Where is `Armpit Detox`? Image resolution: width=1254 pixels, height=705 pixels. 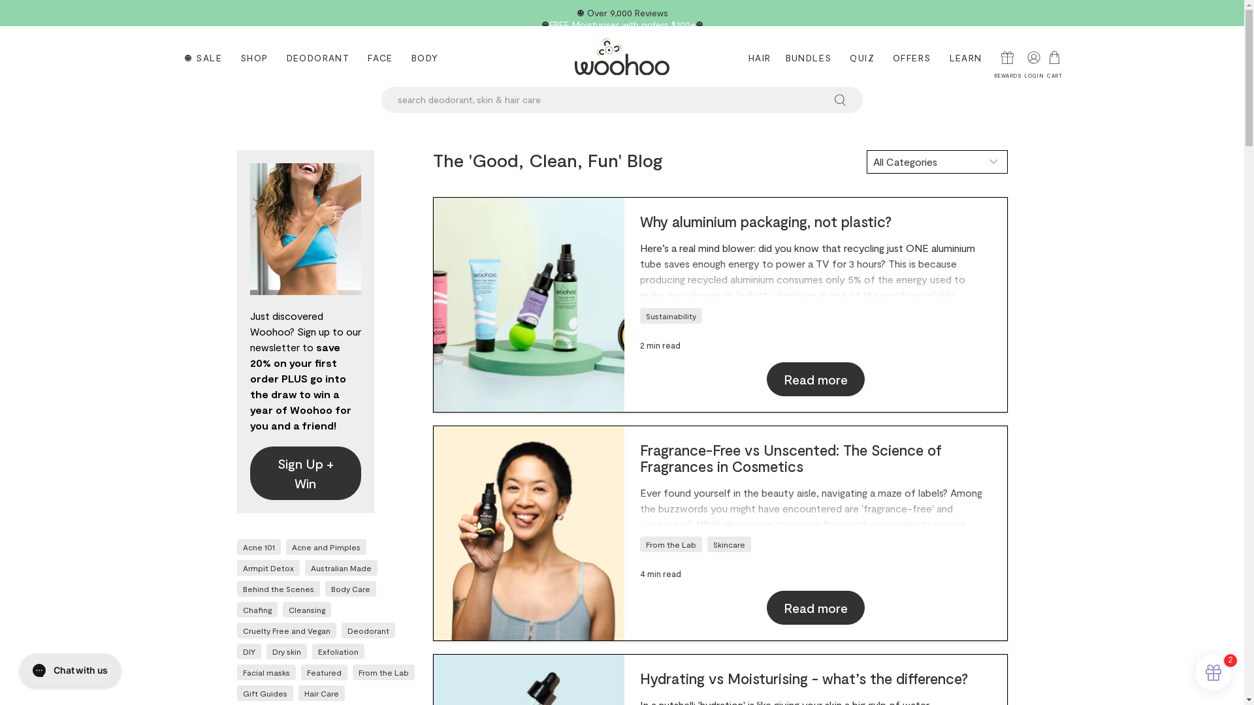 Armpit Detox is located at coordinates (268, 568).